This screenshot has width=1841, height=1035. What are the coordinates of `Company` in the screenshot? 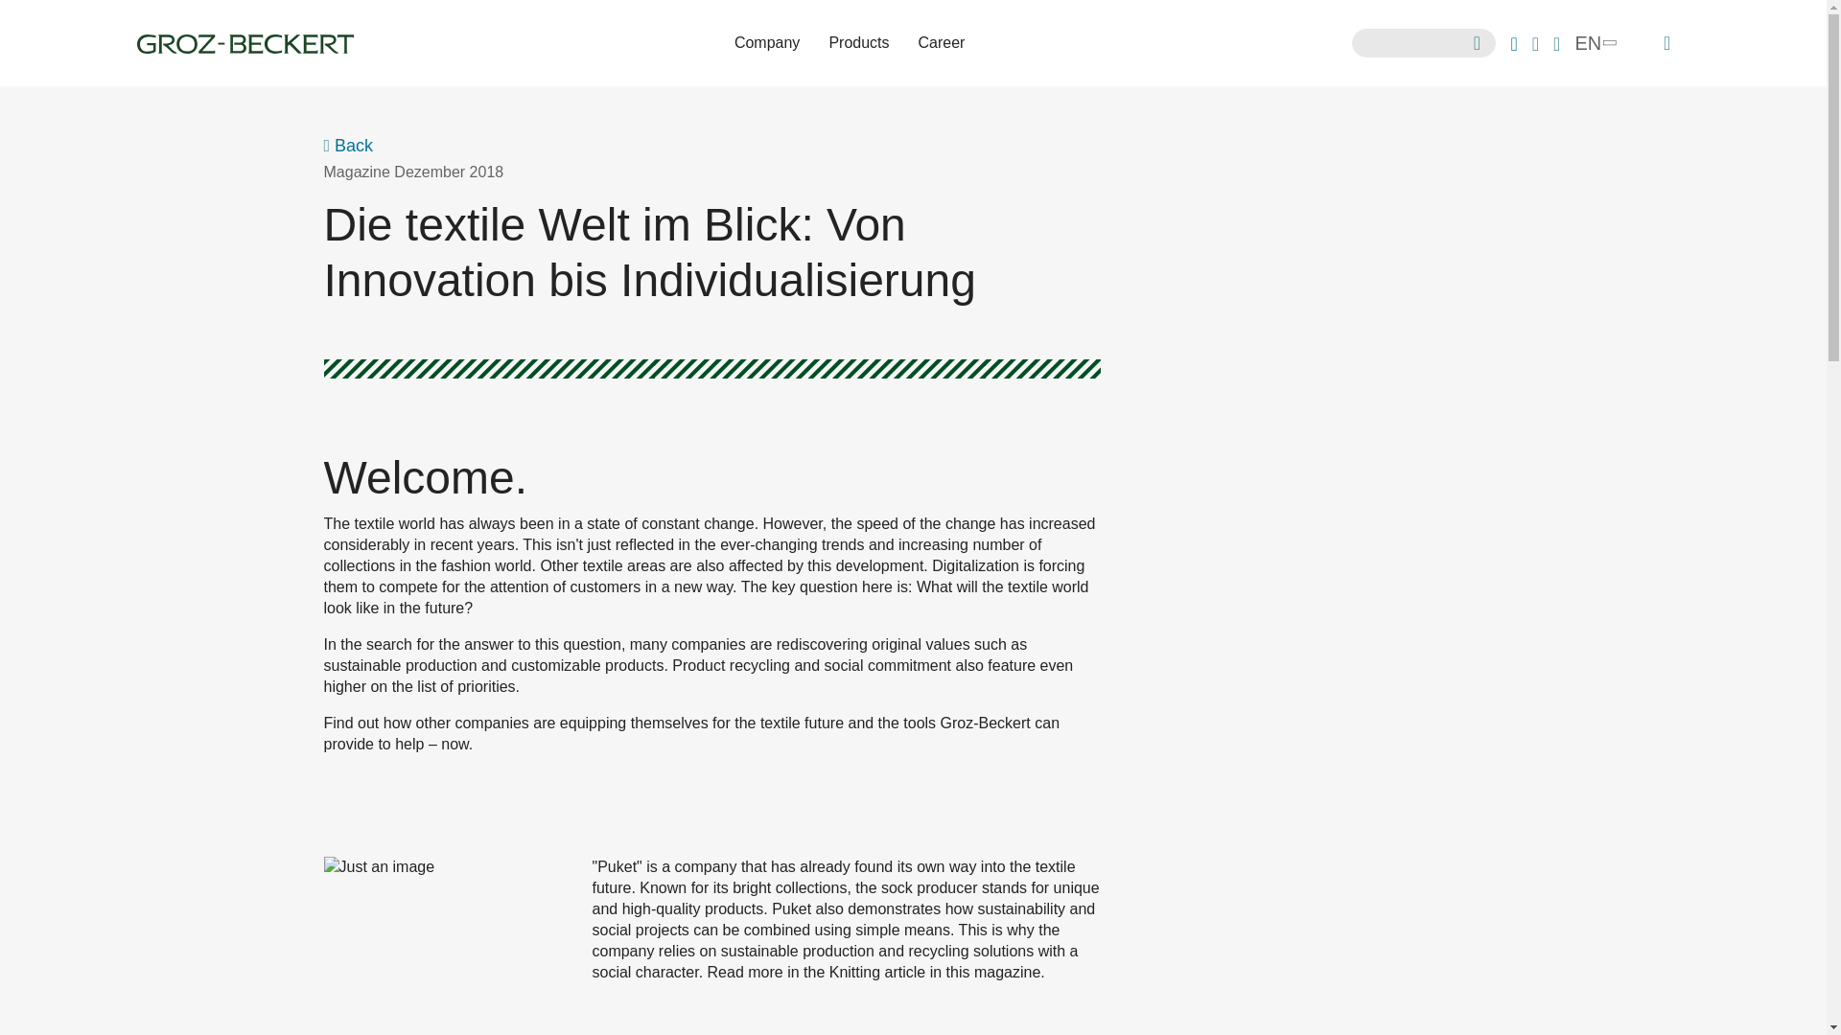 It's located at (766, 43).